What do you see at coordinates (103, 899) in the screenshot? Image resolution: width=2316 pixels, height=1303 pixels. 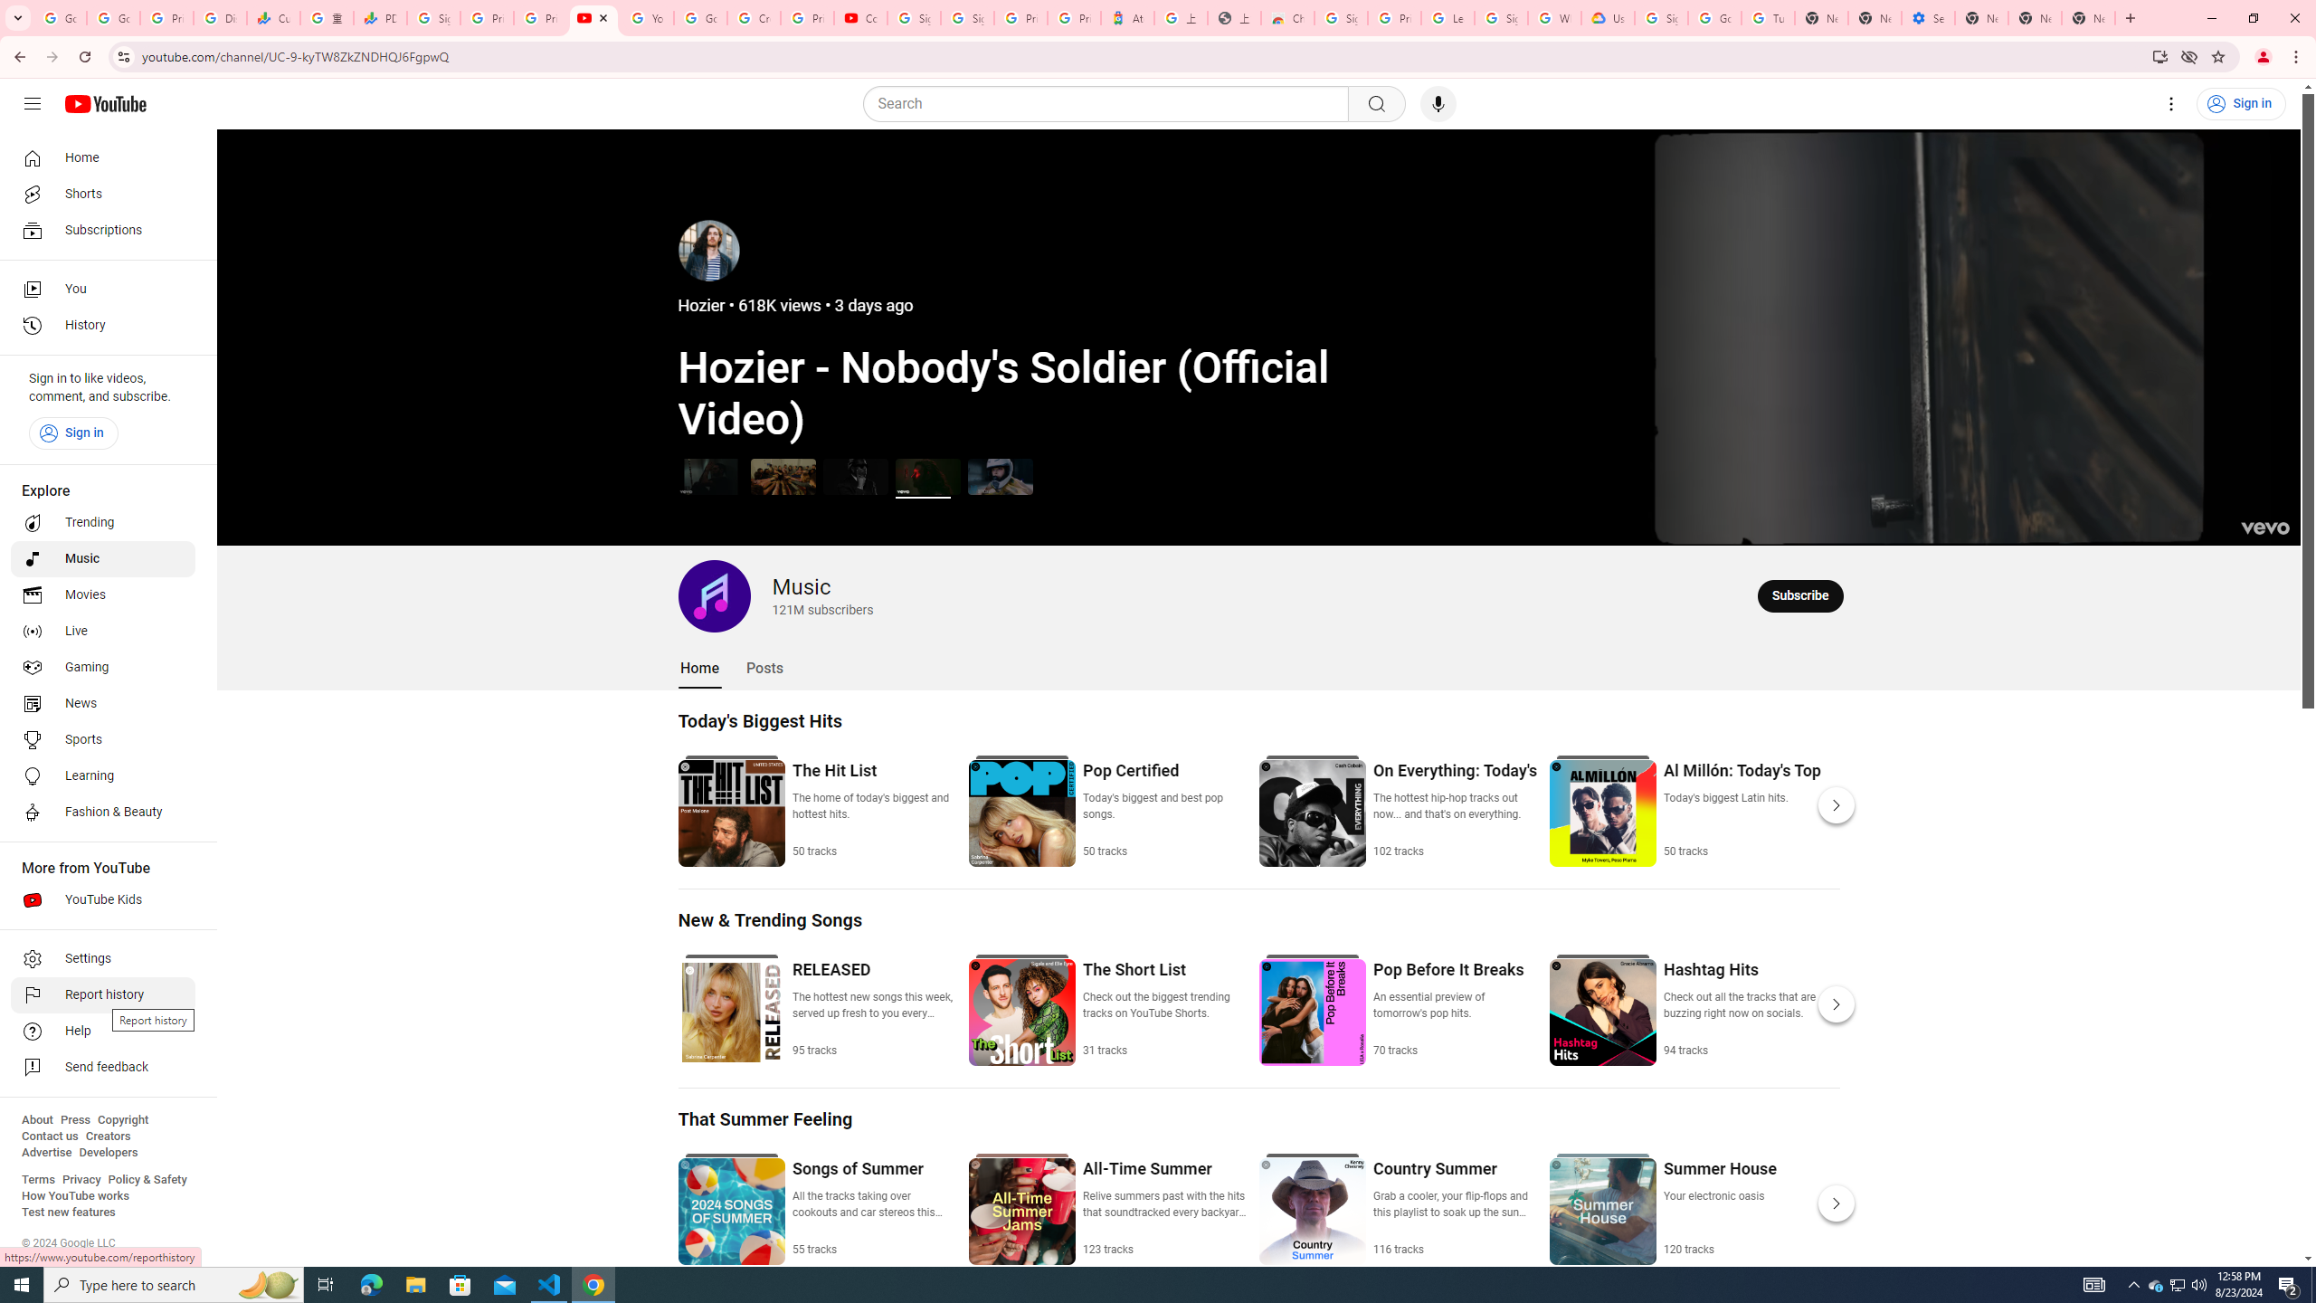 I see `YouTube Kids` at bounding box center [103, 899].